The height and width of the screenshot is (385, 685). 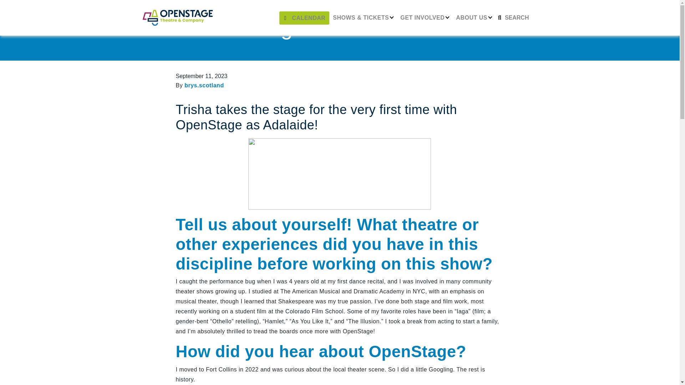 What do you see at coordinates (424, 18) in the screenshot?
I see `GET INVOLVED` at bounding box center [424, 18].